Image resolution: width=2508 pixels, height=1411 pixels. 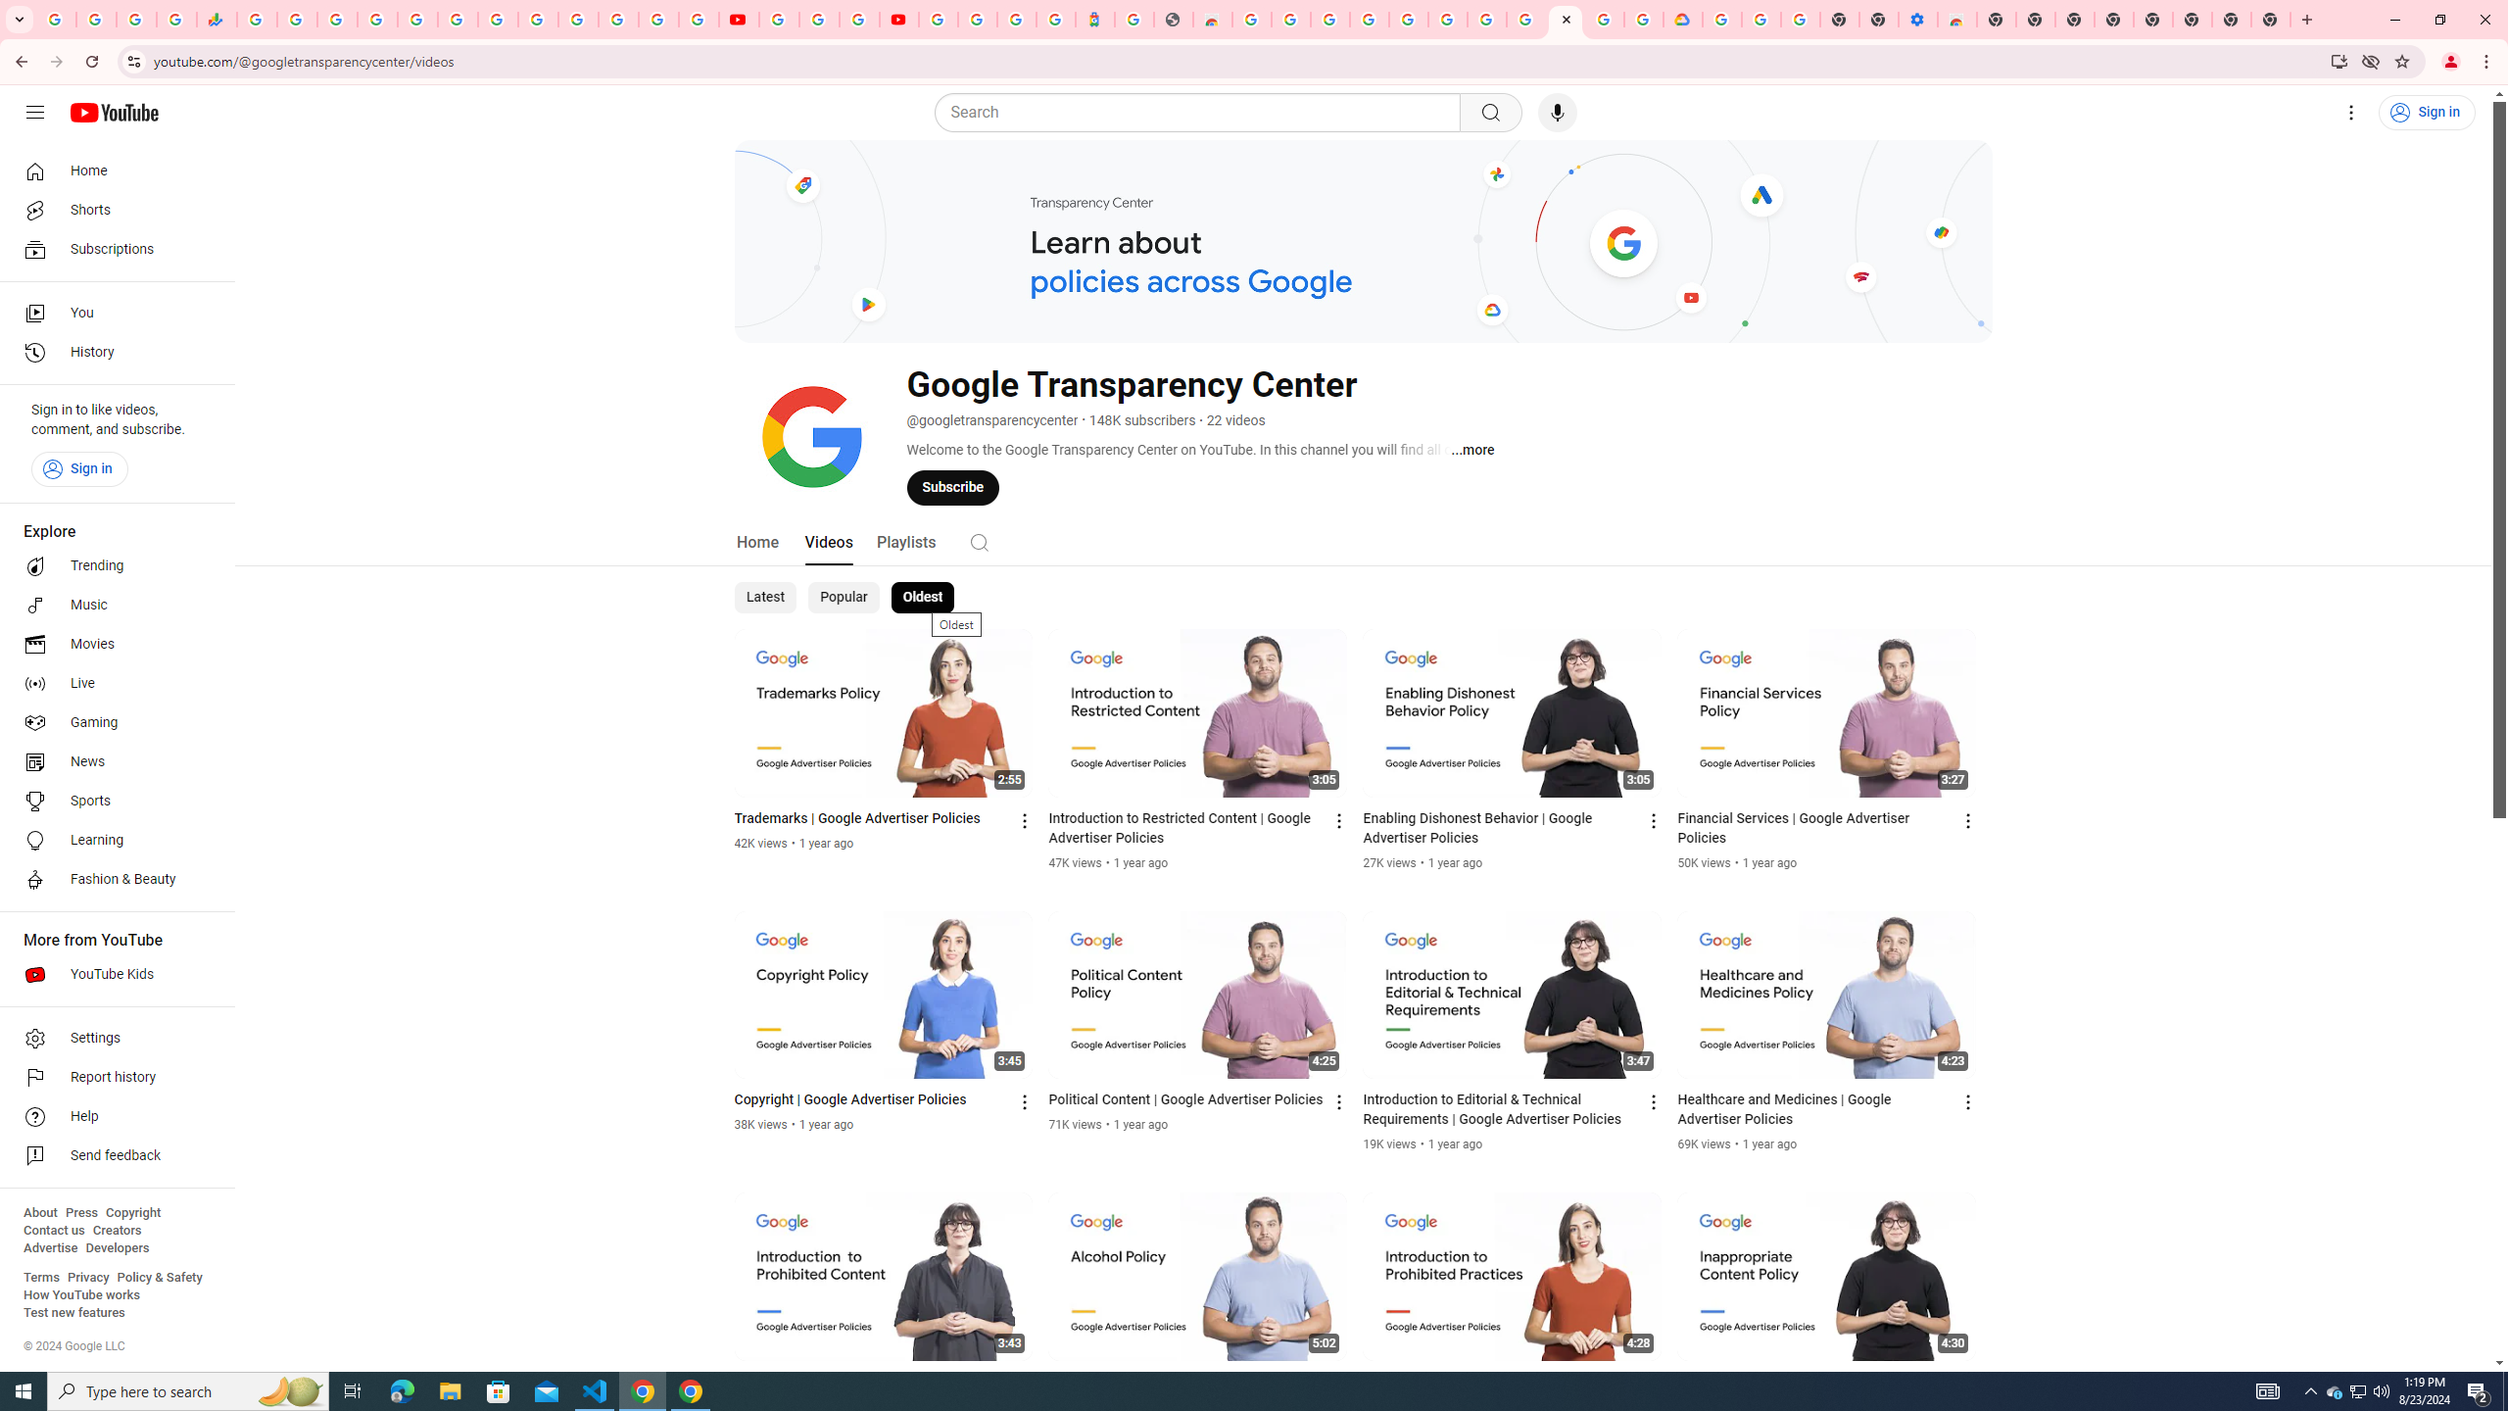 What do you see at coordinates (112, 645) in the screenshot?
I see `Movies` at bounding box center [112, 645].